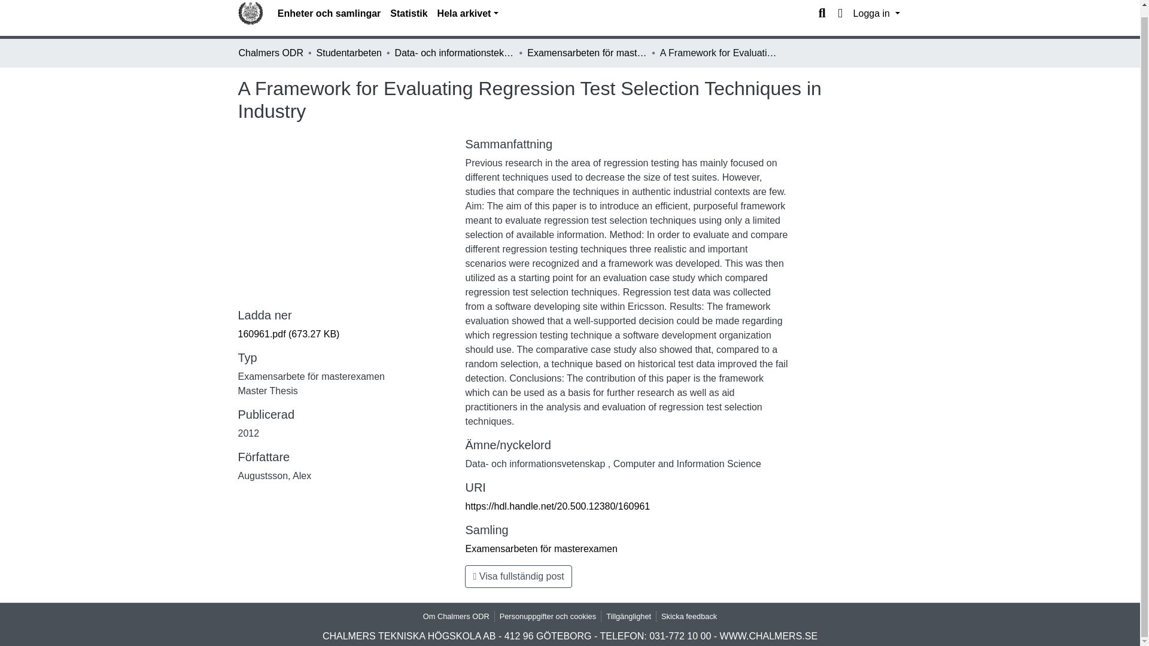  What do you see at coordinates (688, 616) in the screenshot?
I see `Skicka feedback` at bounding box center [688, 616].